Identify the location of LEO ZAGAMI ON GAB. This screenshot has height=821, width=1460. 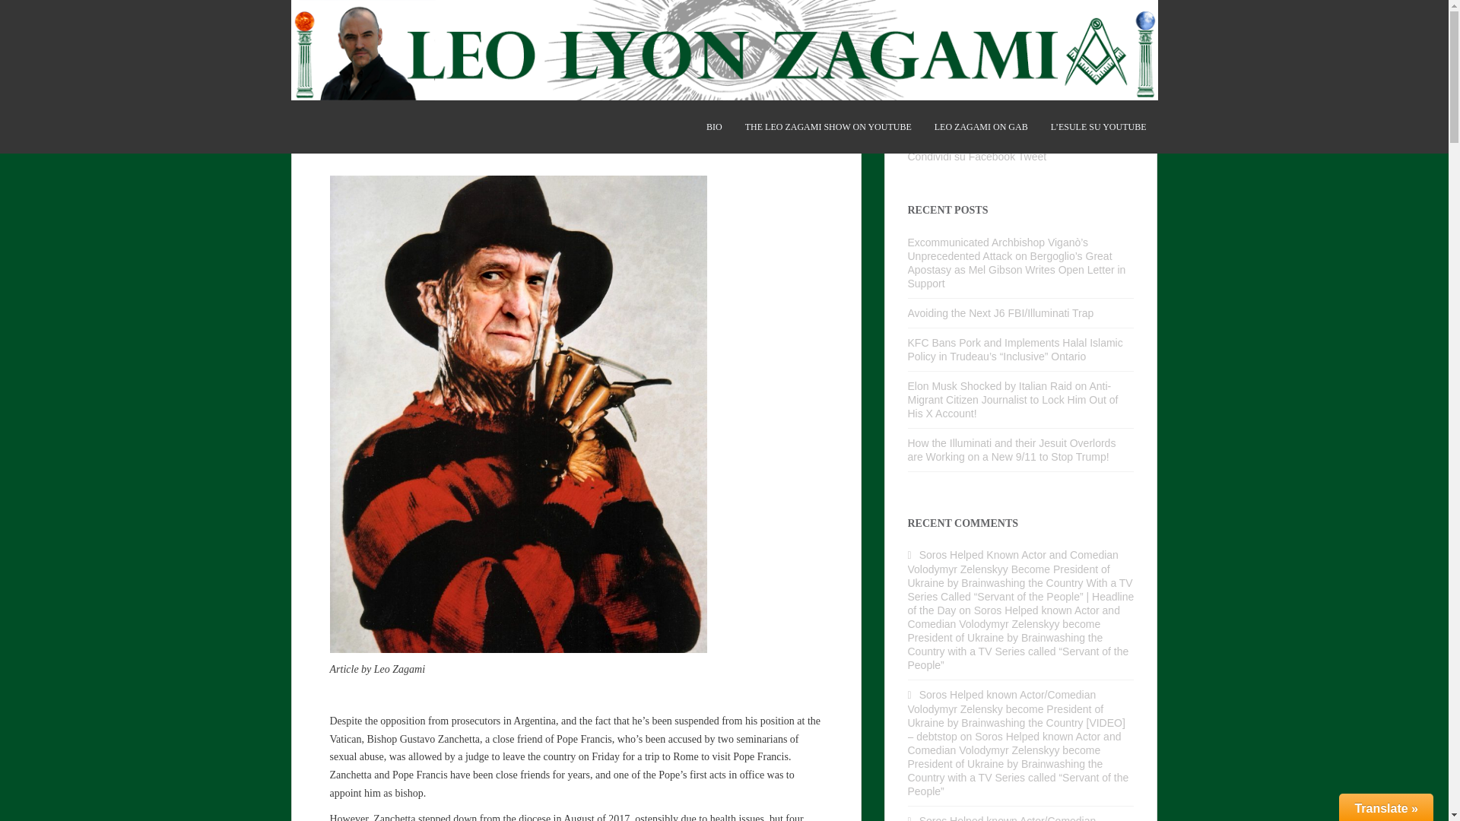
(981, 126).